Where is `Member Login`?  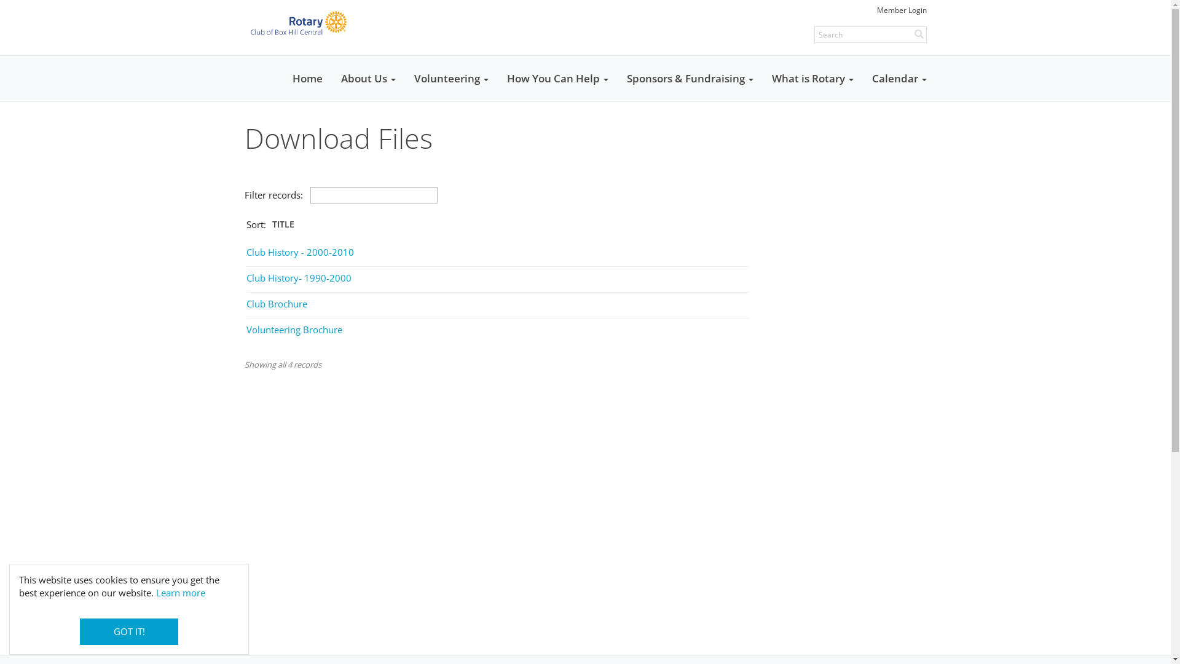 Member Login is located at coordinates (901, 10).